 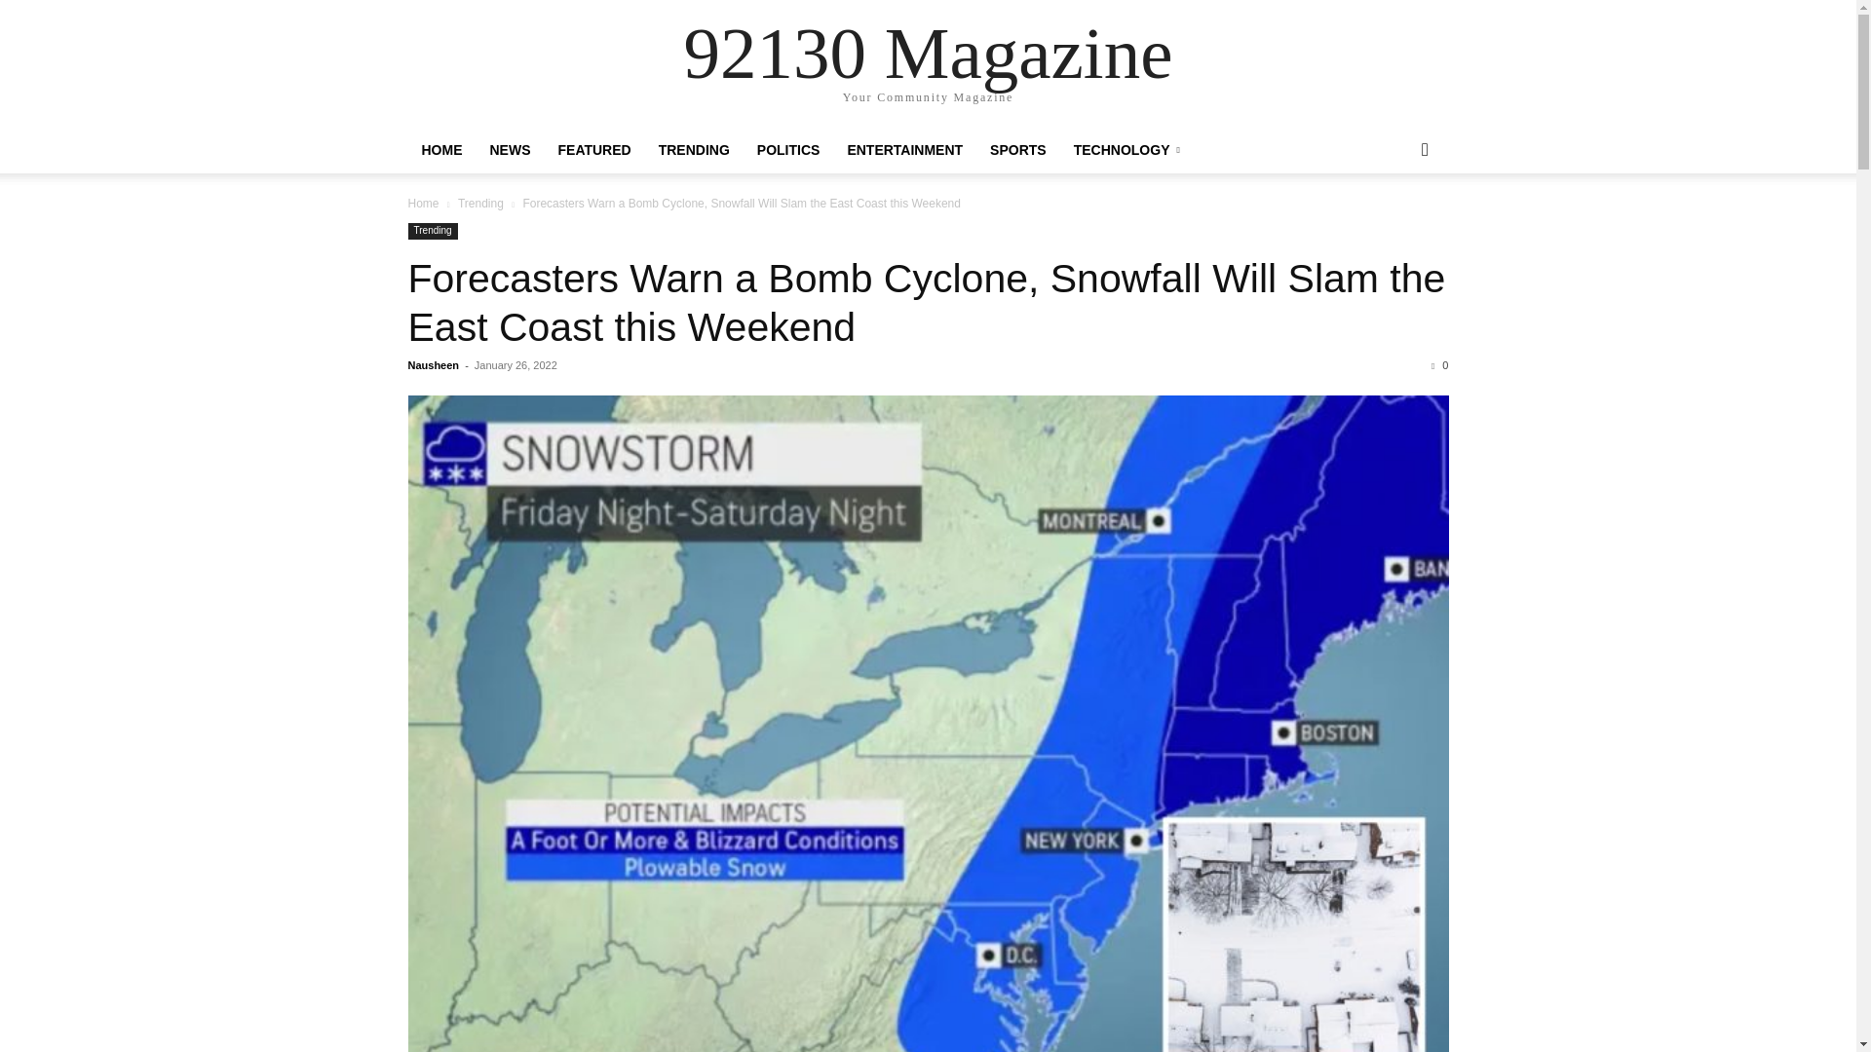 What do you see at coordinates (423, 203) in the screenshot?
I see `Home` at bounding box center [423, 203].